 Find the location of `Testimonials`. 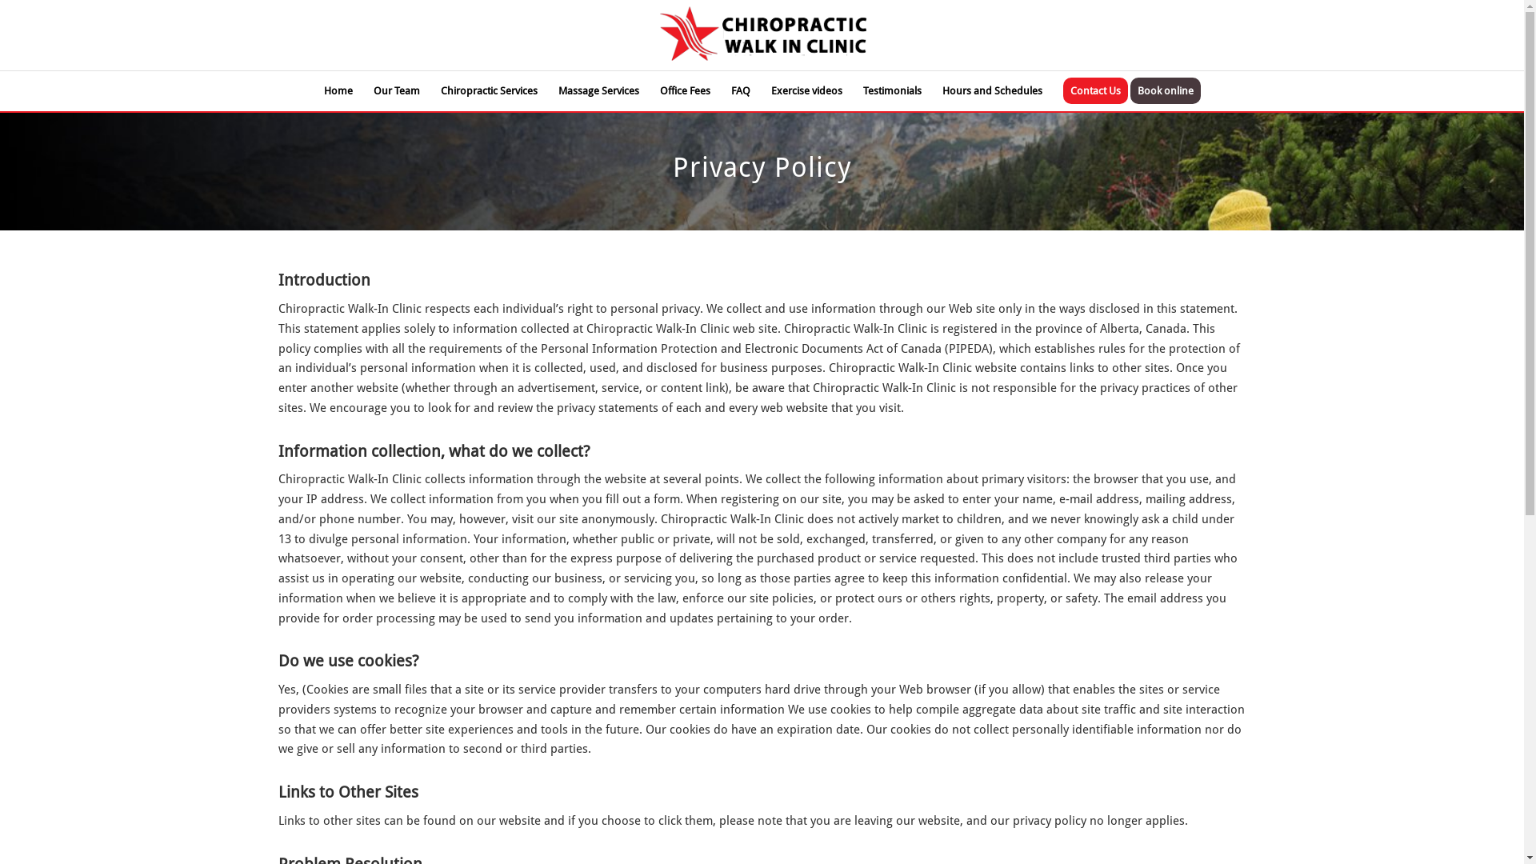

Testimonials is located at coordinates (893, 91).